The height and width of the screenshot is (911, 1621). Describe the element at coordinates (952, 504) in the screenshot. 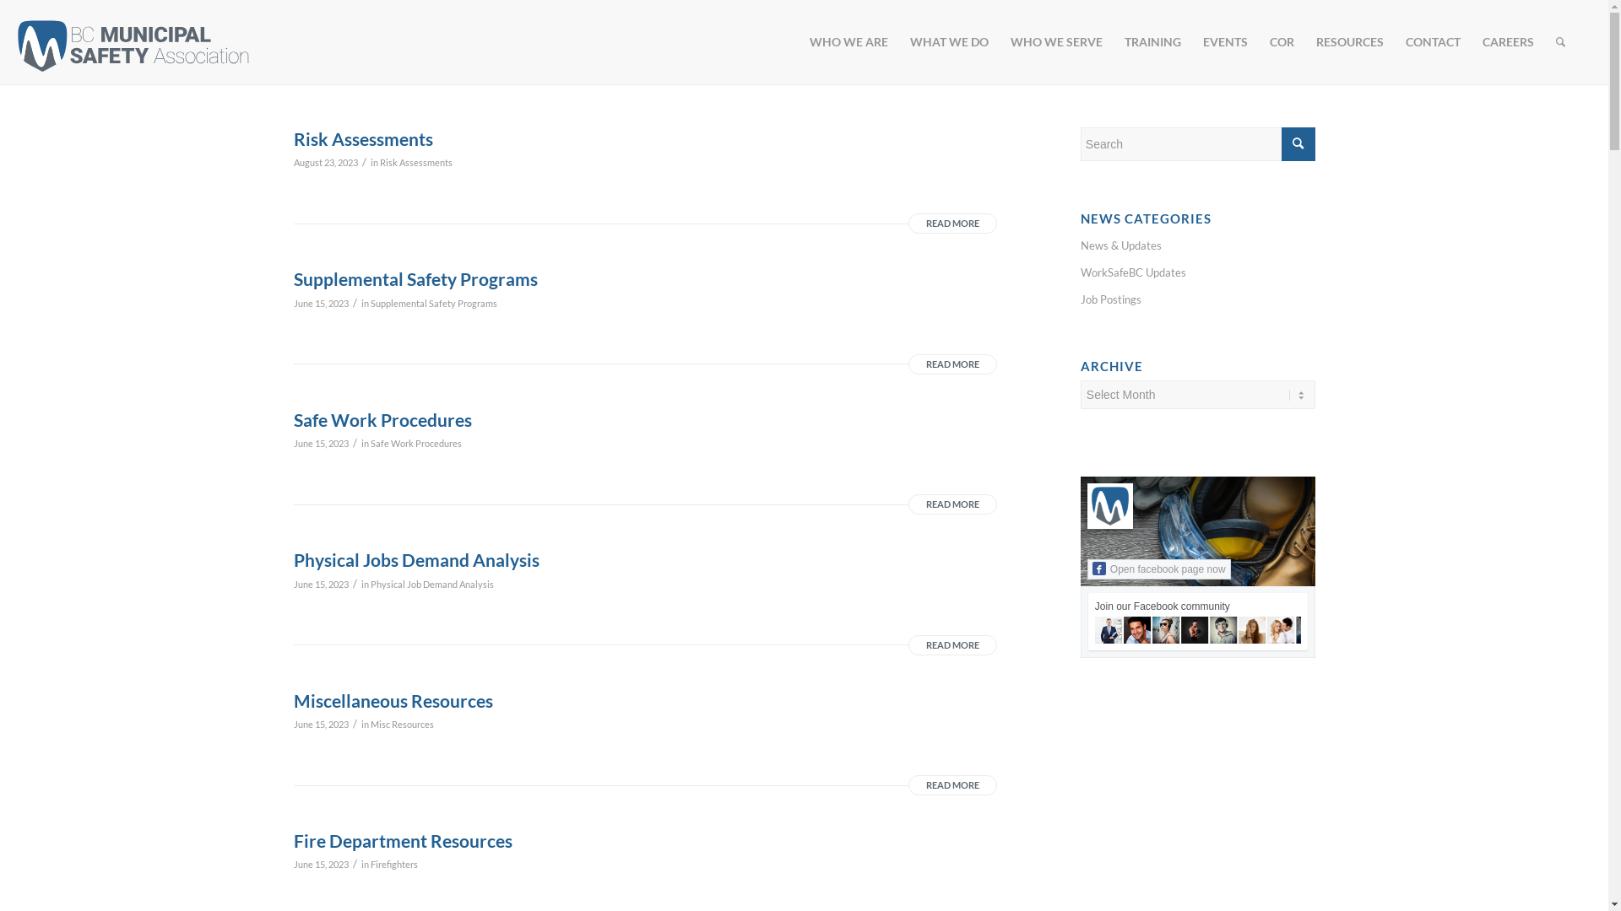

I see `READ MORE` at that location.